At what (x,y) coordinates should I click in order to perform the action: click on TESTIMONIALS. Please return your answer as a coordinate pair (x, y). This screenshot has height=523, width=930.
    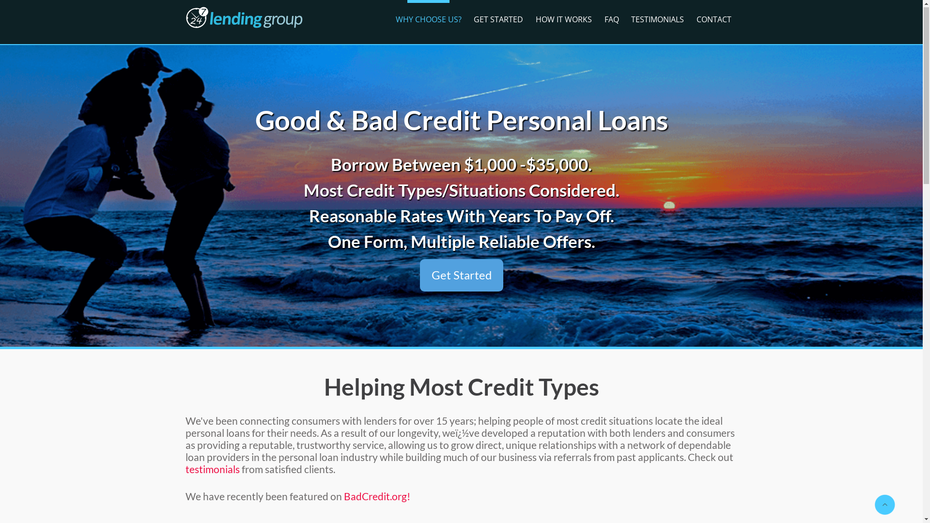
    Looking at the image, I should click on (658, 20).